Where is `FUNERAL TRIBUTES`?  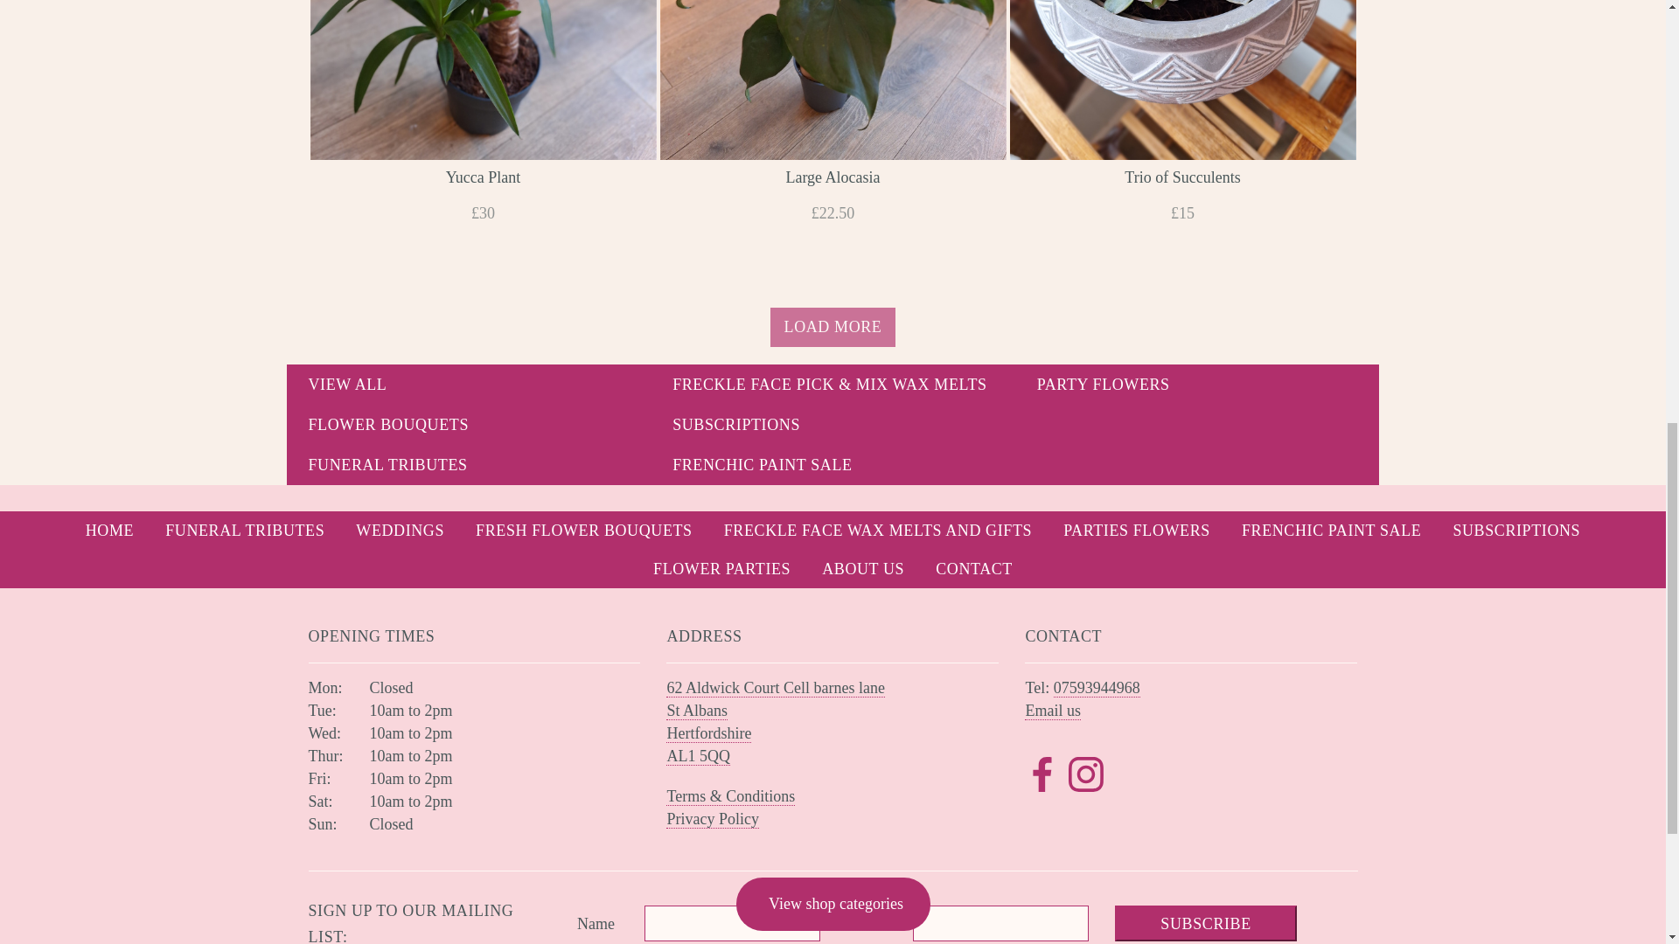 FUNERAL TRIBUTES is located at coordinates (469, 465).